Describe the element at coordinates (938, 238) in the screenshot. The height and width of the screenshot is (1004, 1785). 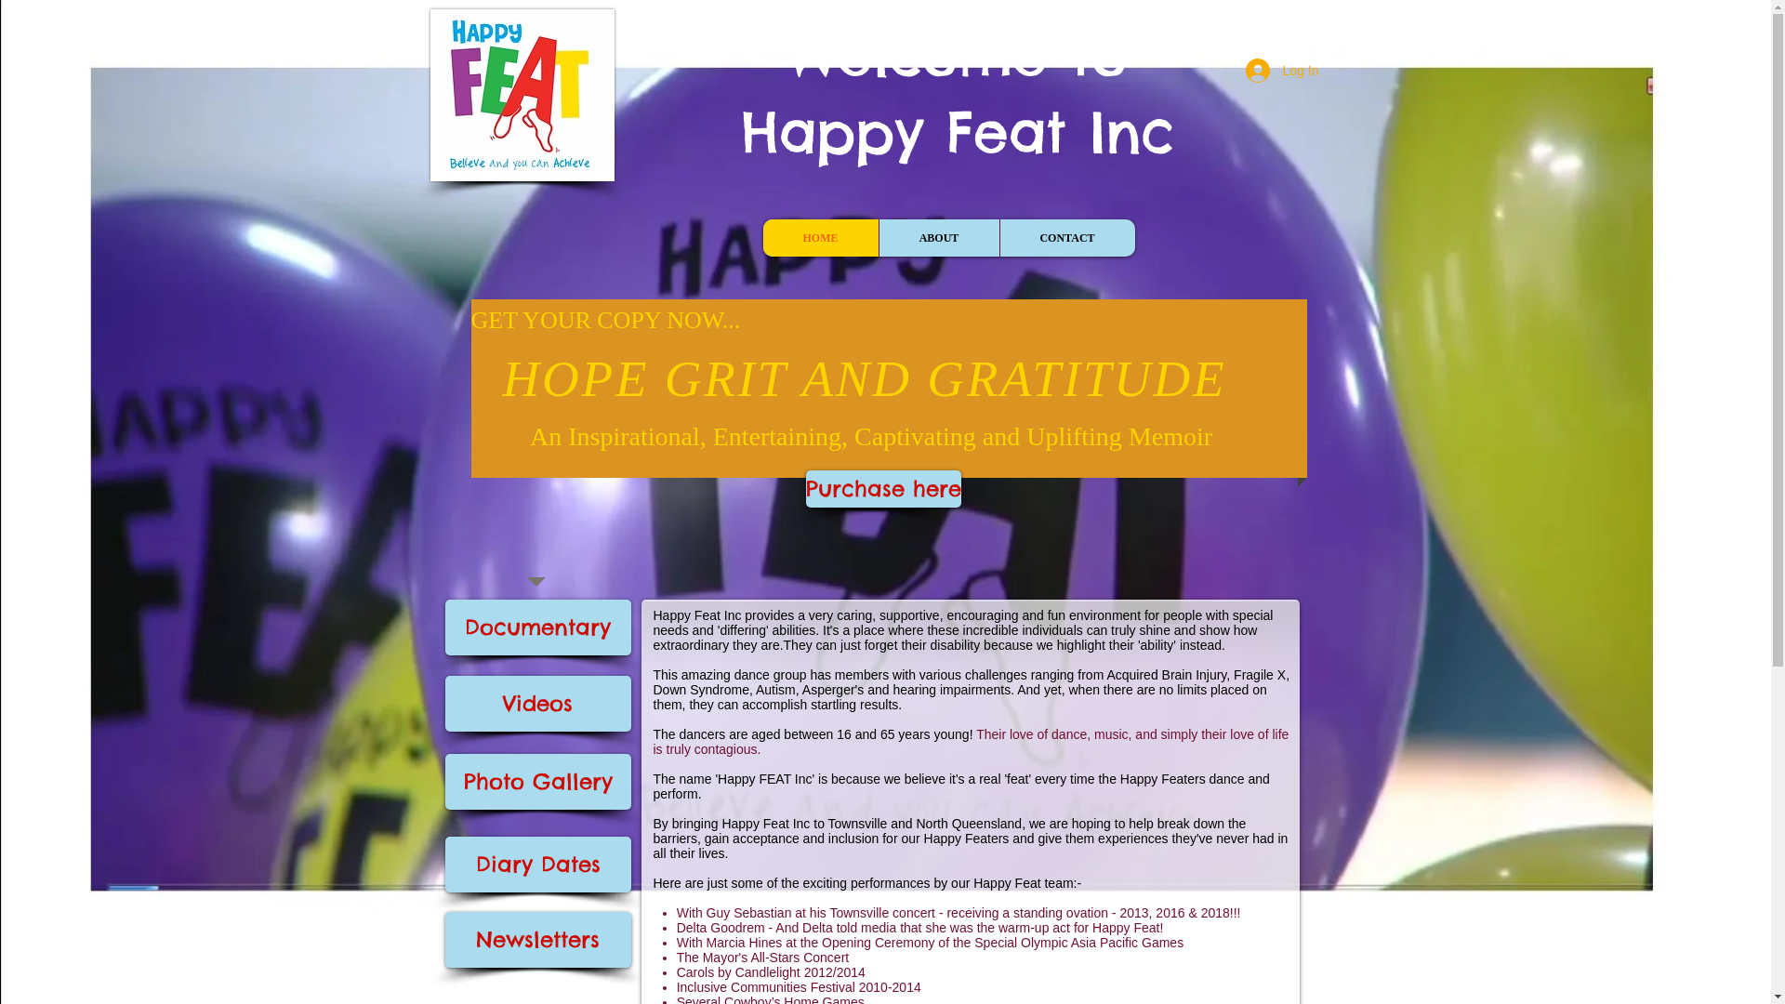
I see `ABOUT` at that location.